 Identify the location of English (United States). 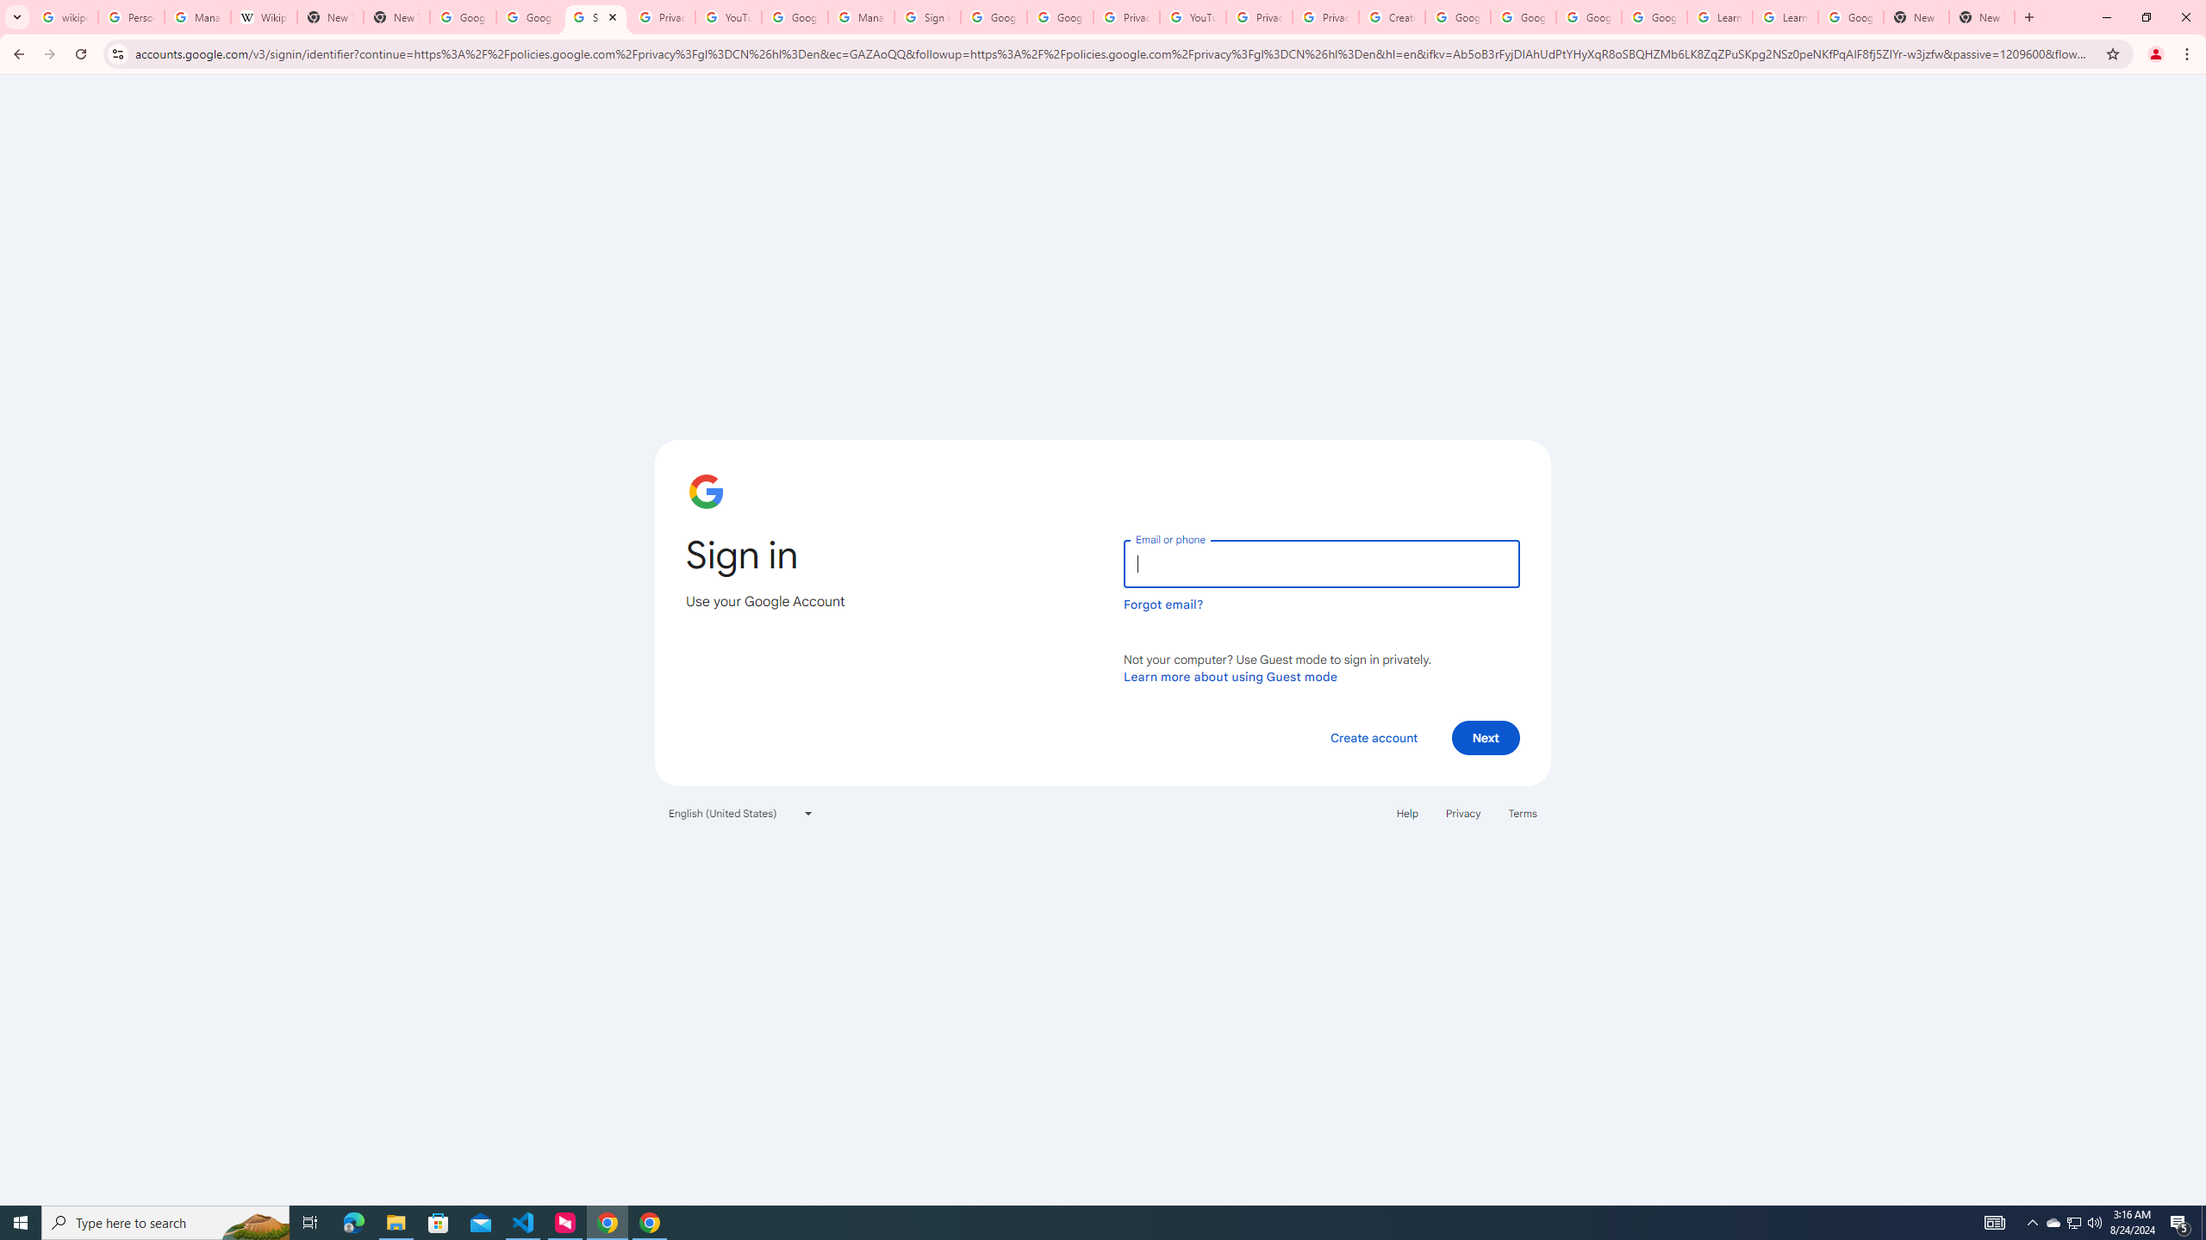
(741, 813).